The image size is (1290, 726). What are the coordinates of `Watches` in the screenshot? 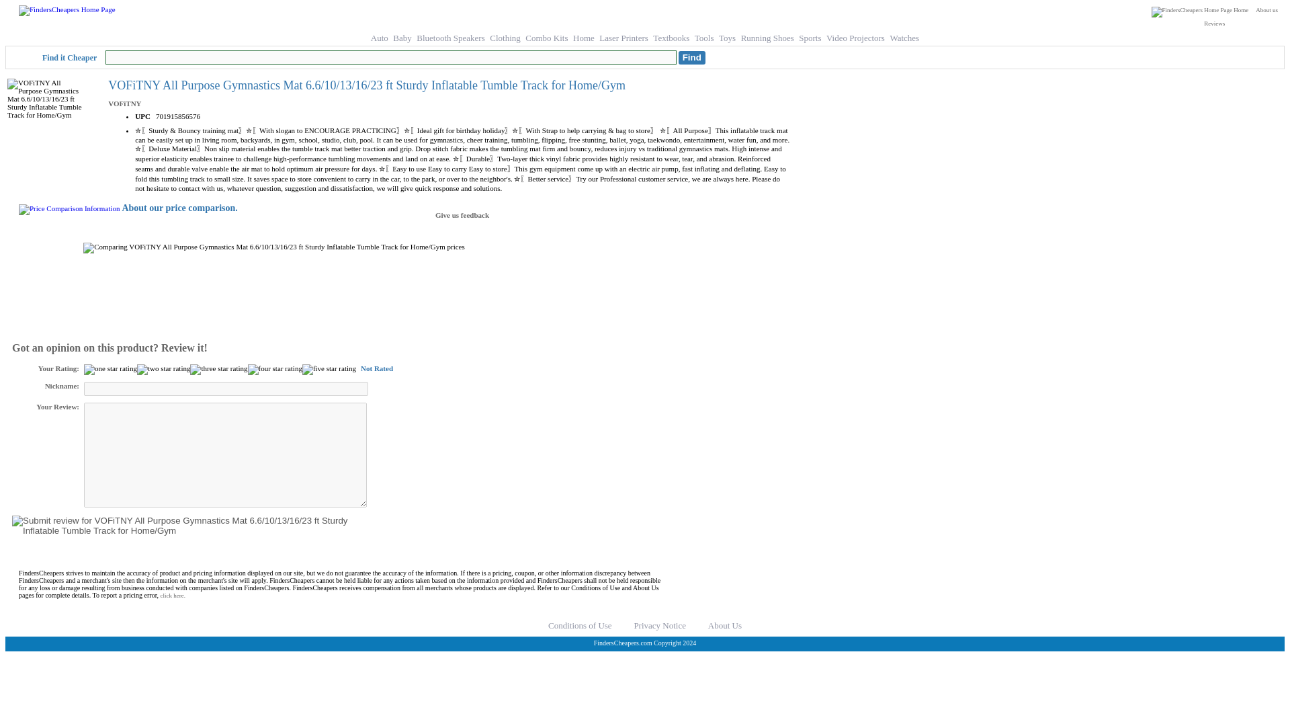 It's located at (904, 38).